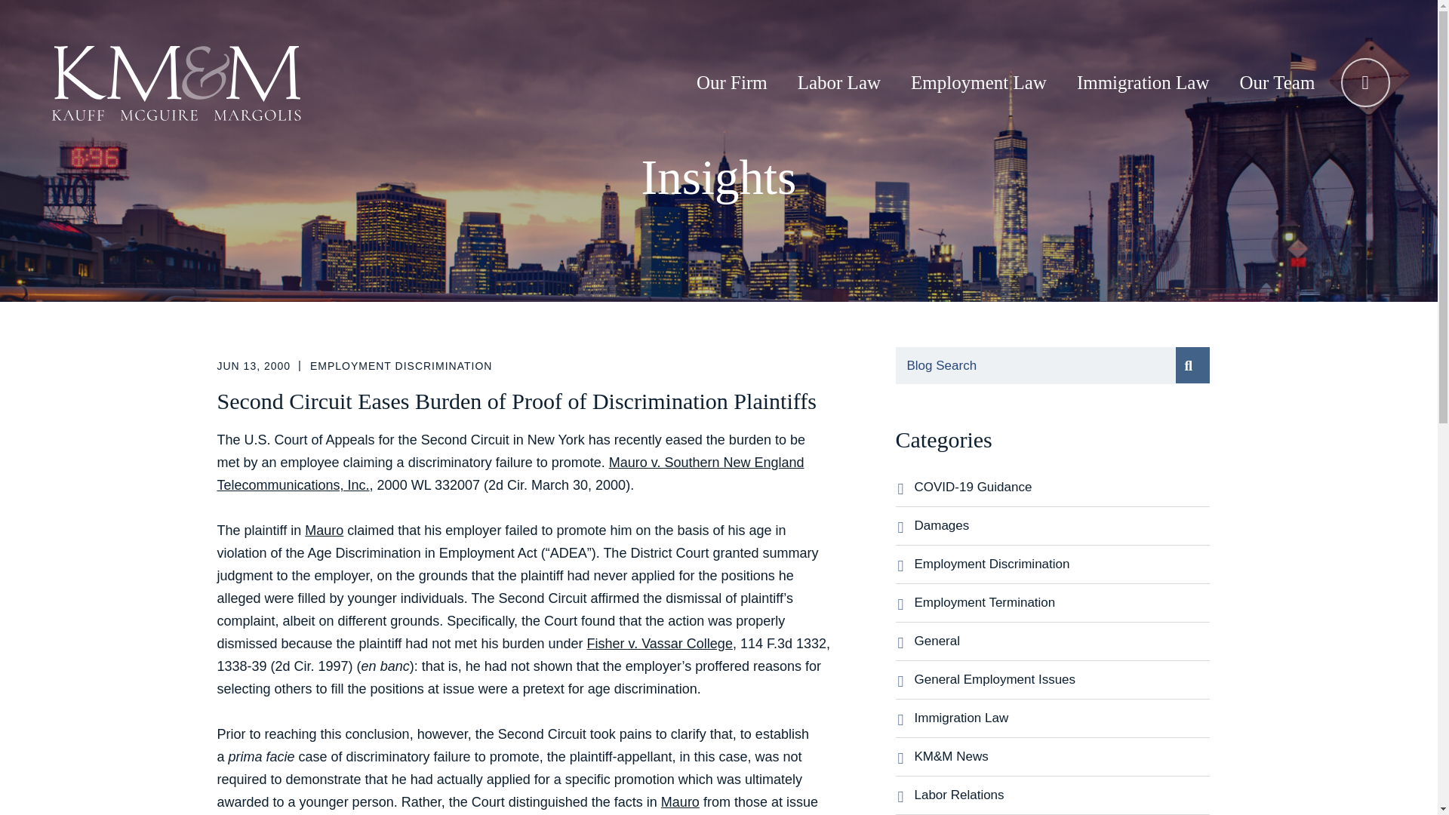  I want to click on Labor Law, so click(839, 82).